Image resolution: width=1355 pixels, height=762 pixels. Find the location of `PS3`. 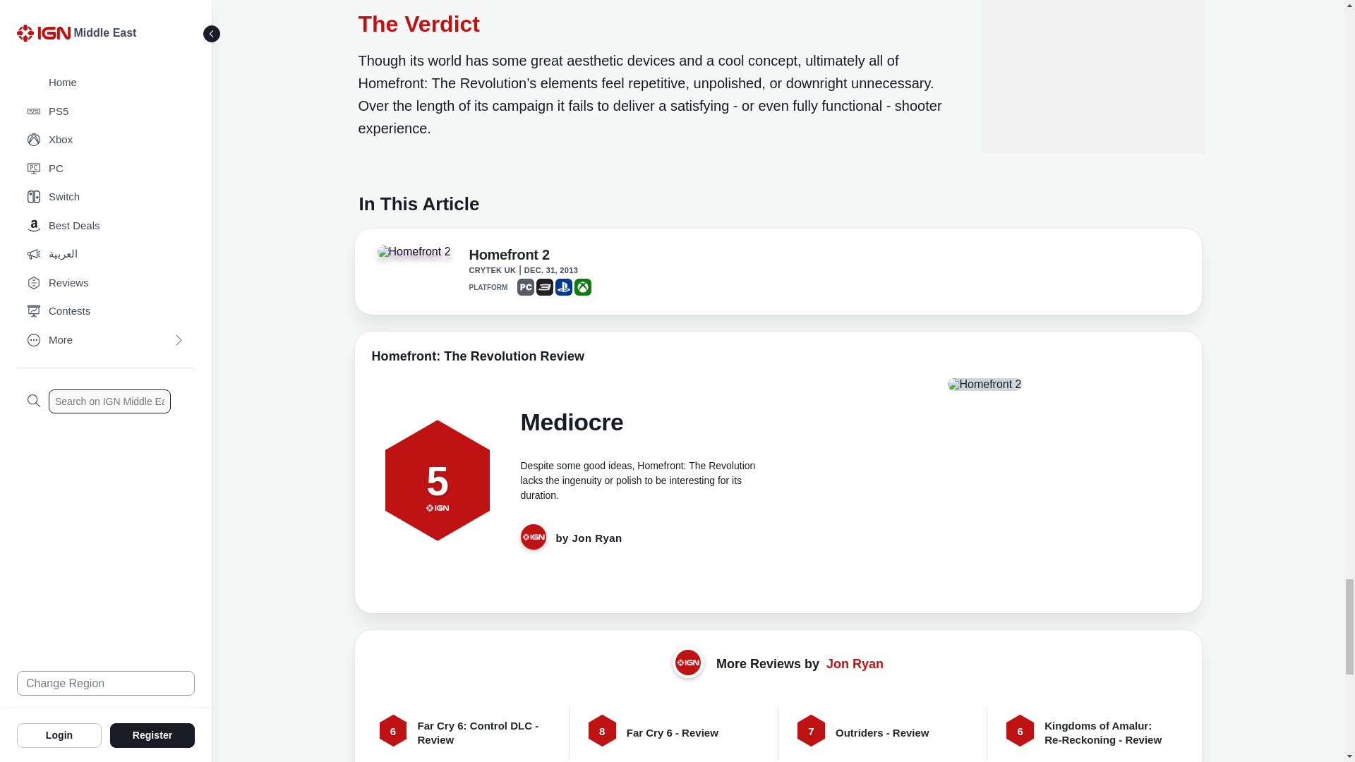

PS3 is located at coordinates (545, 287).